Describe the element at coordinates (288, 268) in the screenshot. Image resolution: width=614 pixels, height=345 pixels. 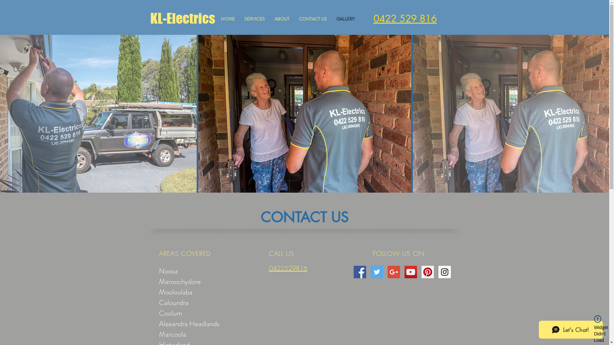
I see `0422529816` at that location.